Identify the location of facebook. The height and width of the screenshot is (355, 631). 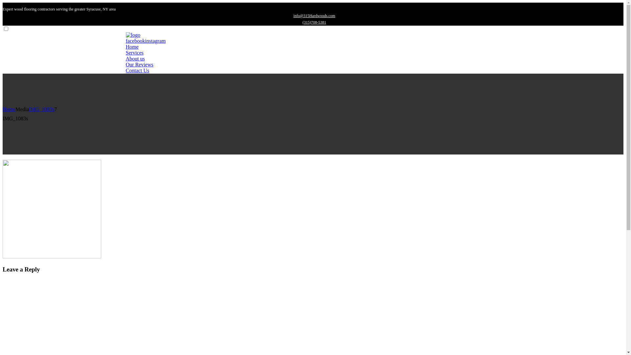
(135, 41).